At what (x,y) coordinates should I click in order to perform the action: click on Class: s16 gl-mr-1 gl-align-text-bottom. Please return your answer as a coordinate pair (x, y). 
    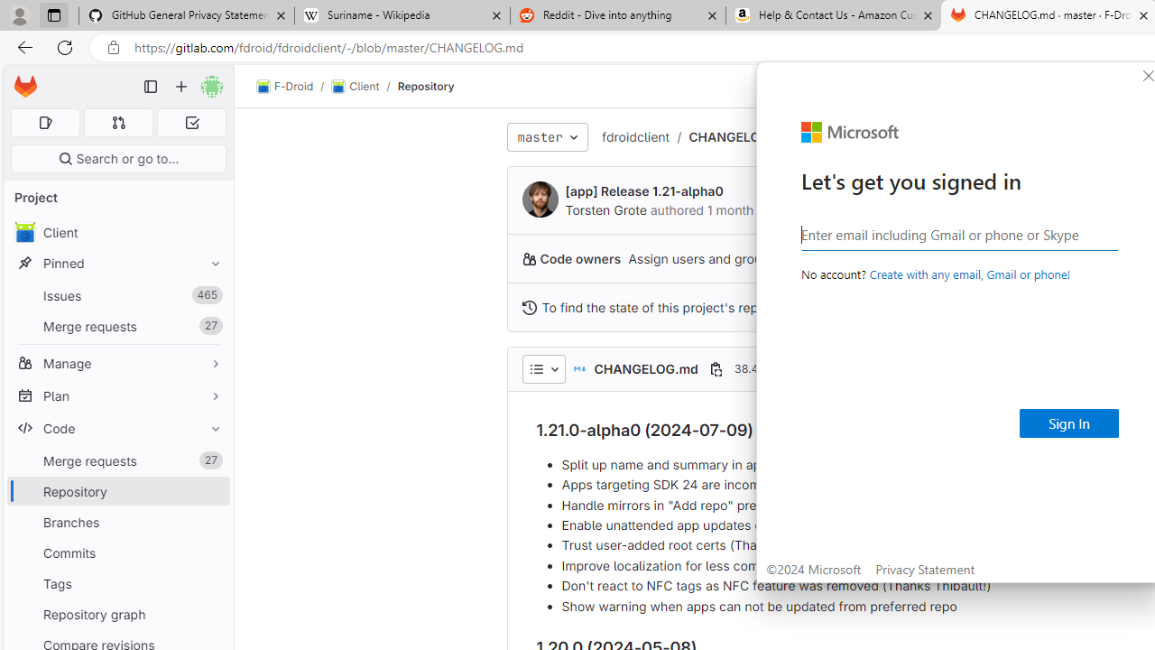
    Looking at the image, I should click on (529, 307).